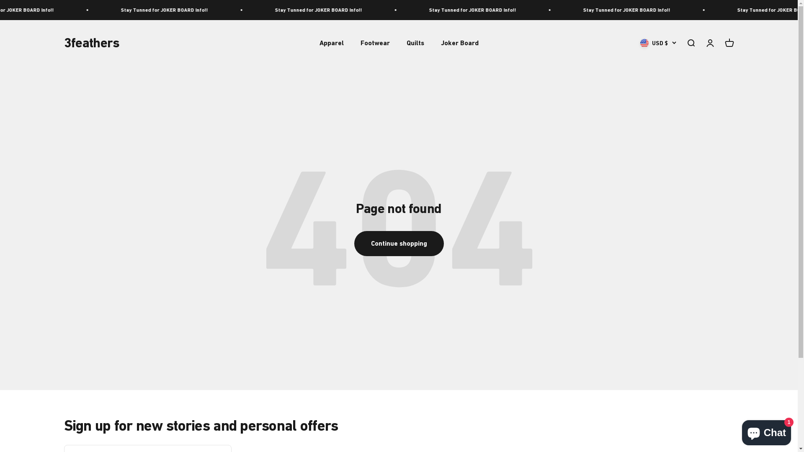  What do you see at coordinates (766, 431) in the screenshot?
I see `Shopify online store chat` at bounding box center [766, 431].